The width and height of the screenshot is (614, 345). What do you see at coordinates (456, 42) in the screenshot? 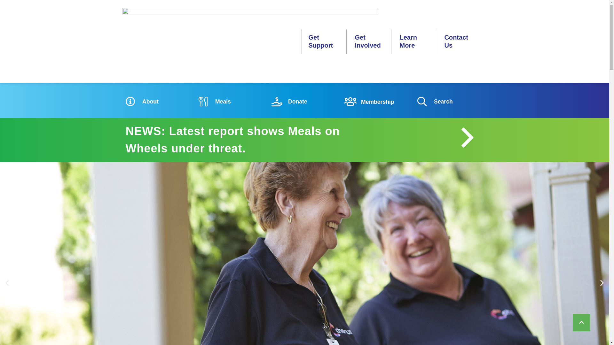
I see `Contact Us` at bounding box center [456, 42].